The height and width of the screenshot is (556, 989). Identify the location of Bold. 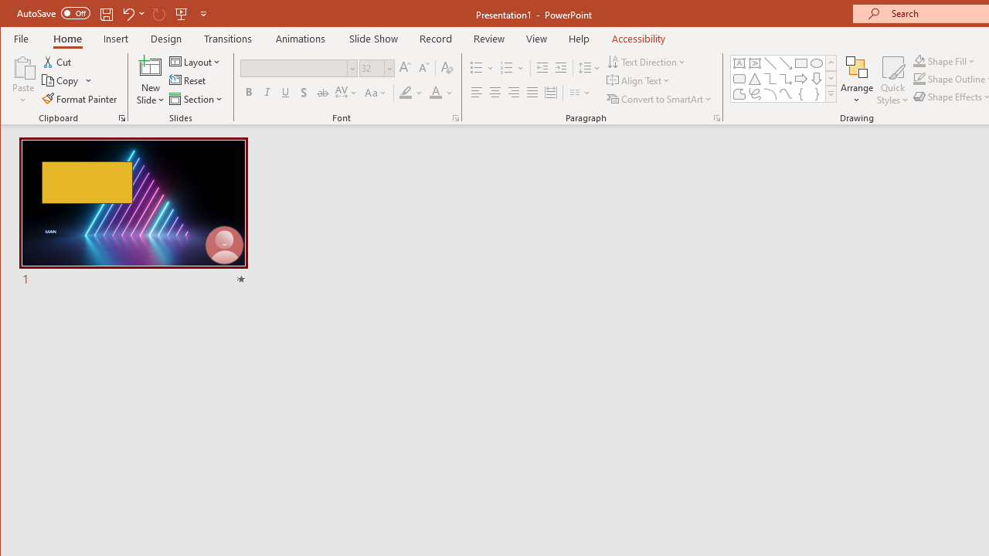
(249, 93).